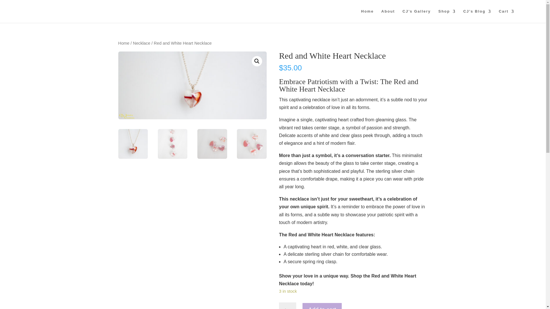  I want to click on 1, so click(288, 306).